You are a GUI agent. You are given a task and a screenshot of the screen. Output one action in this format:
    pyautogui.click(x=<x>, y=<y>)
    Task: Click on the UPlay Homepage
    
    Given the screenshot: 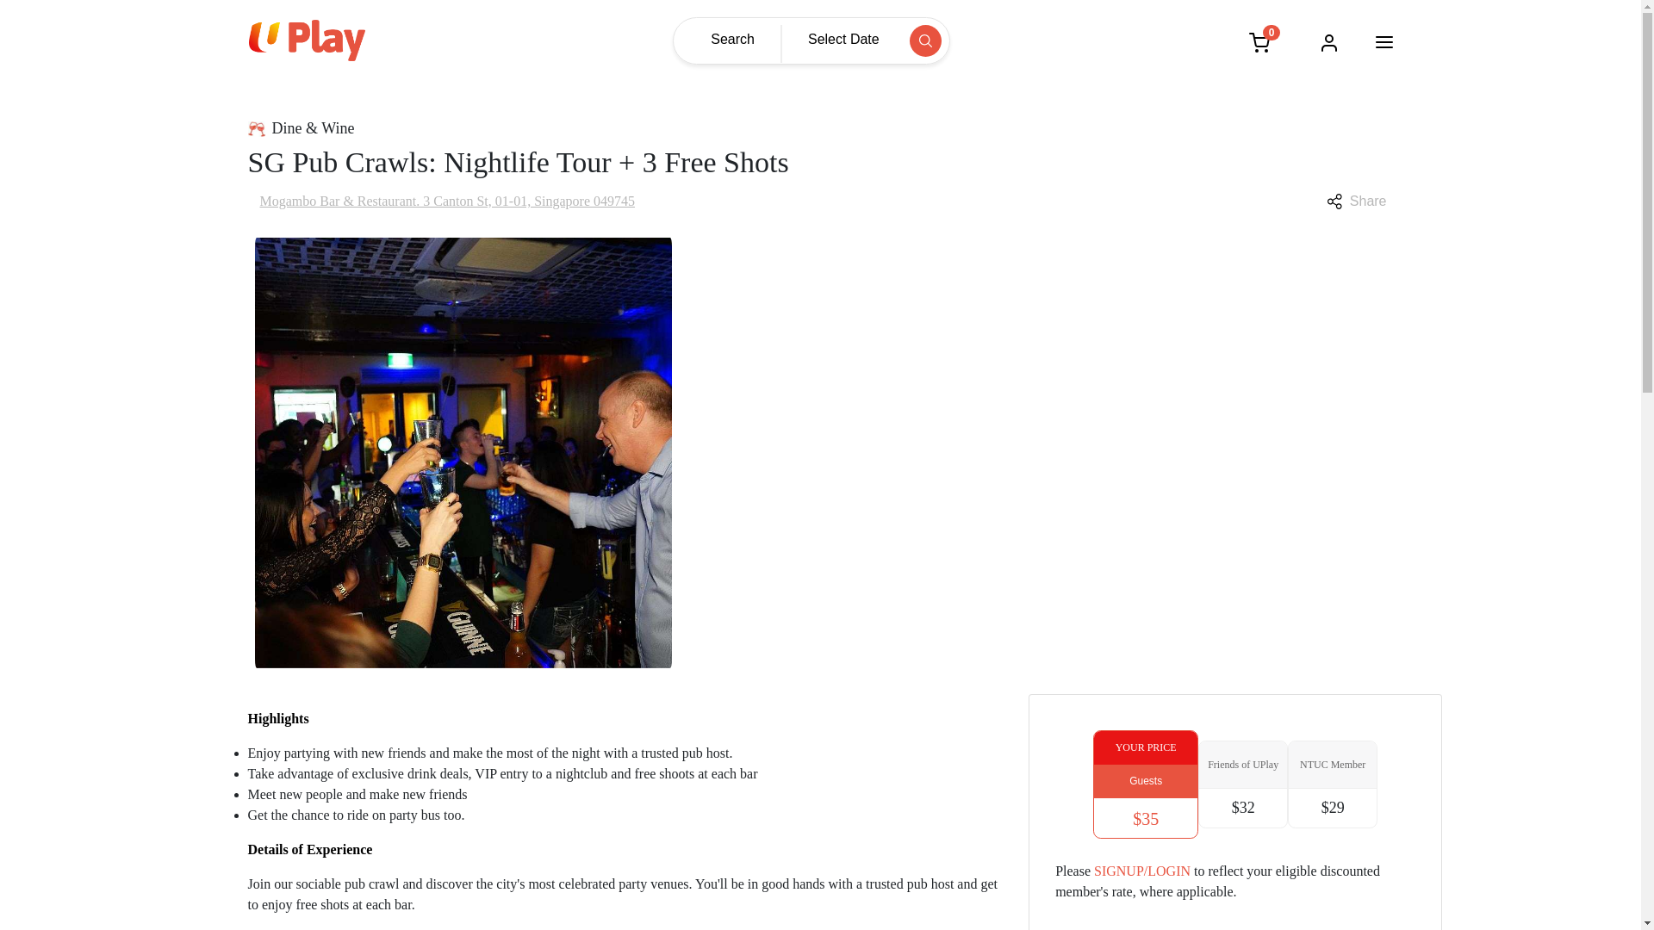 What is the action you would take?
    pyautogui.click(x=306, y=40)
    